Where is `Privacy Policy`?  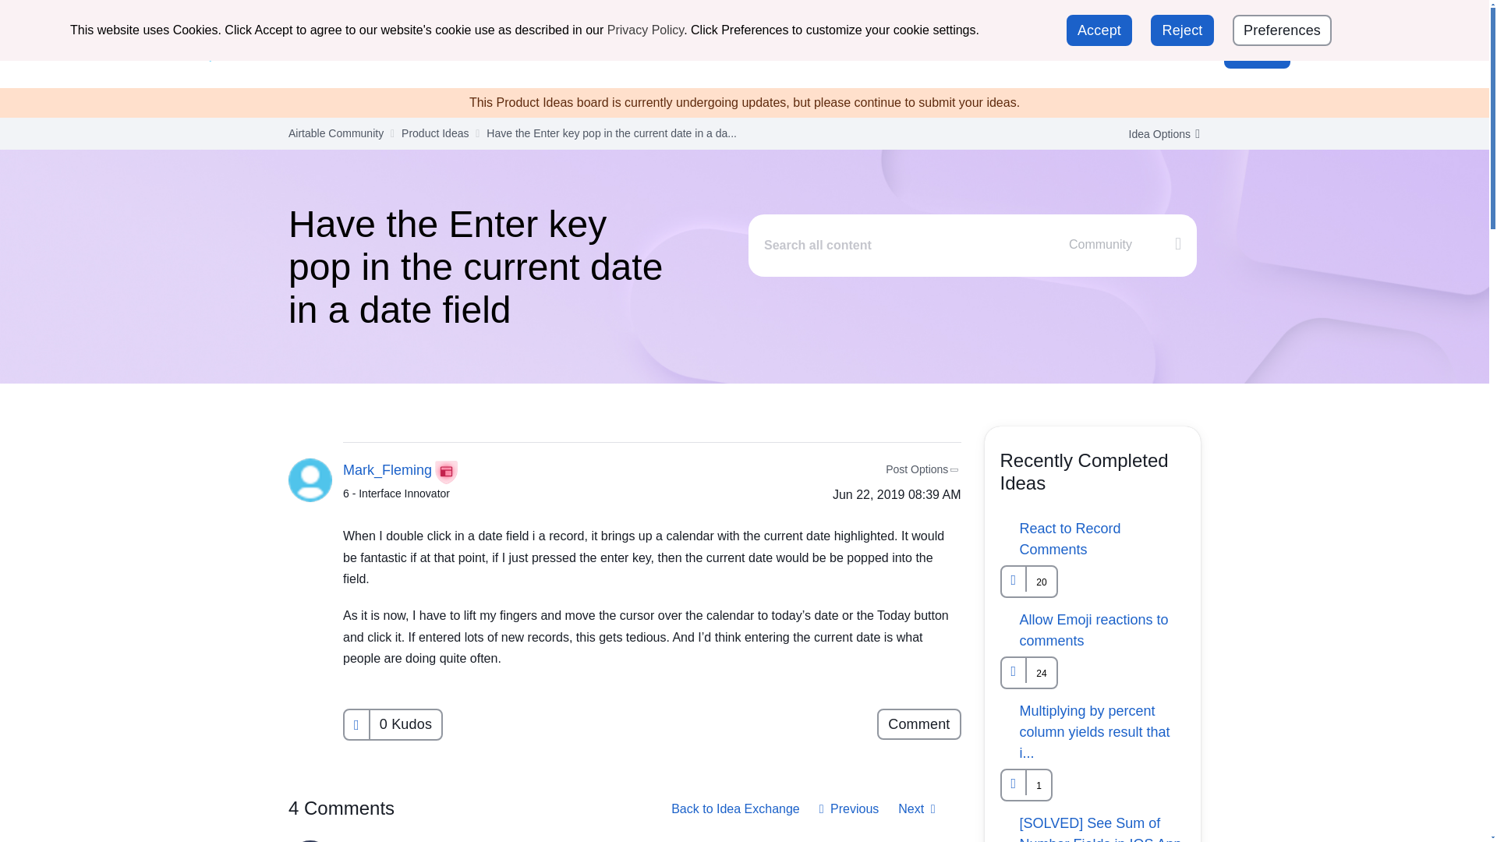 Privacy Policy is located at coordinates (646, 30).